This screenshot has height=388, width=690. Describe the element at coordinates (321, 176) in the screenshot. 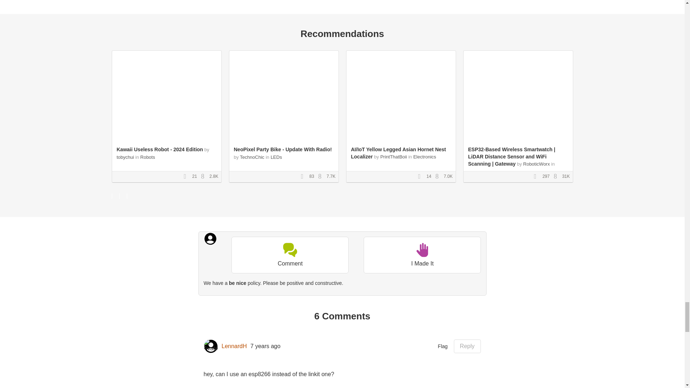

I see `Views Count` at that location.